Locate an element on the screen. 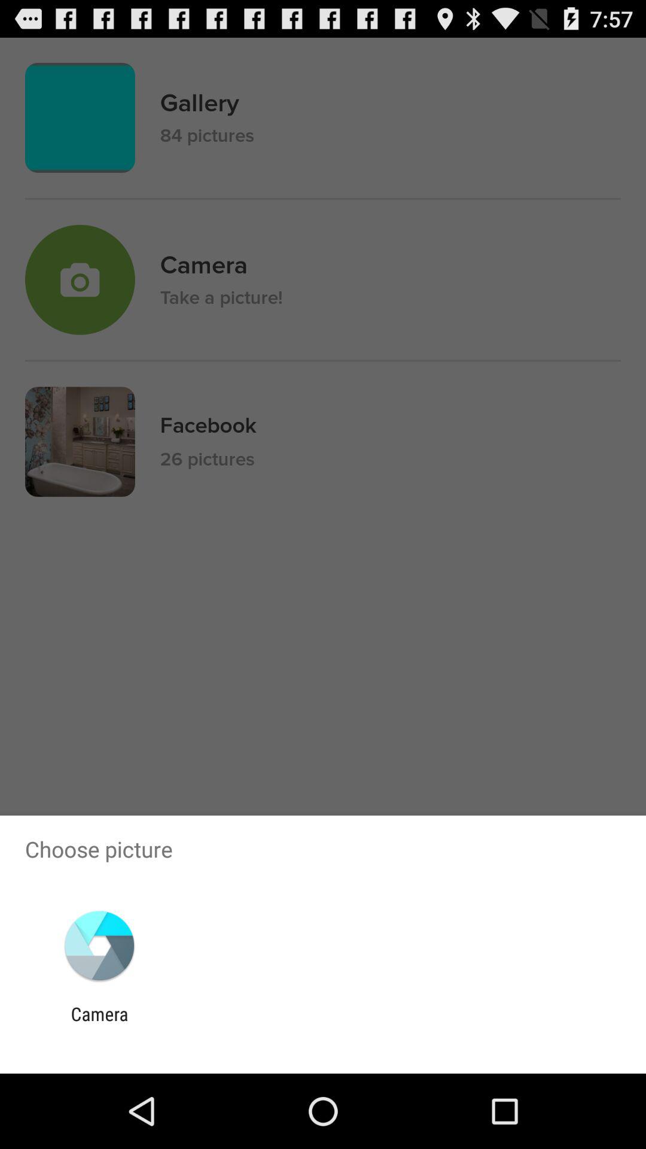 This screenshot has height=1149, width=646. press app above the camera item is located at coordinates (99, 946).